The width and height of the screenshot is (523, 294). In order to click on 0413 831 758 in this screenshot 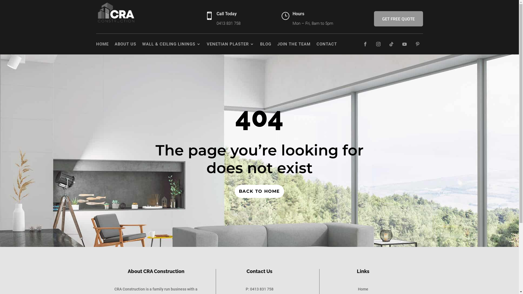, I will do `click(228, 23)`.